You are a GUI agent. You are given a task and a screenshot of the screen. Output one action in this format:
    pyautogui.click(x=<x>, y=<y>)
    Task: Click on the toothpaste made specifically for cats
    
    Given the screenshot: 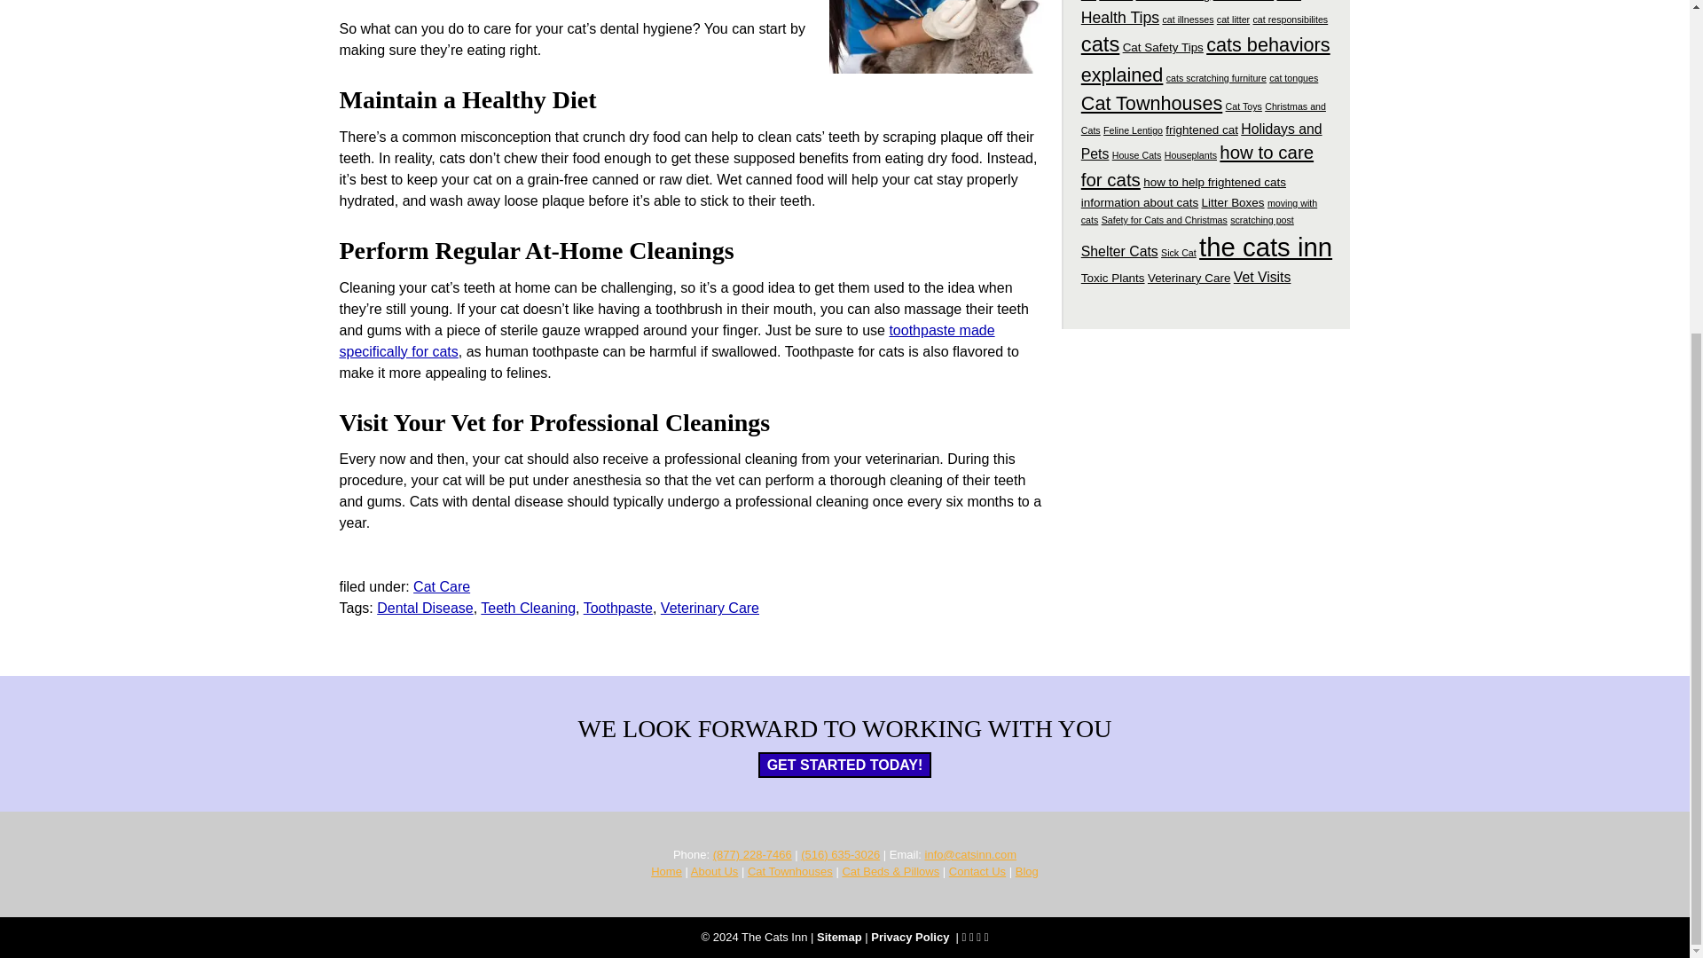 What is the action you would take?
    pyautogui.click(x=667, y=341)
    